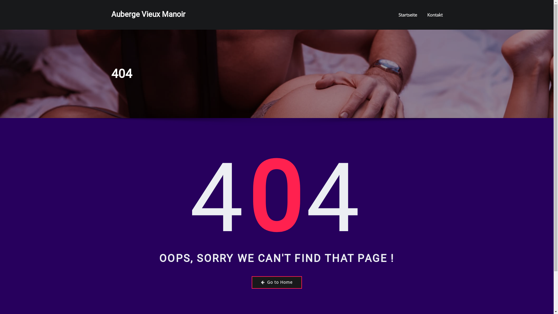  Describe the element at coordinates (407, 15) in the screenshot. I see `Startseite` at that location.